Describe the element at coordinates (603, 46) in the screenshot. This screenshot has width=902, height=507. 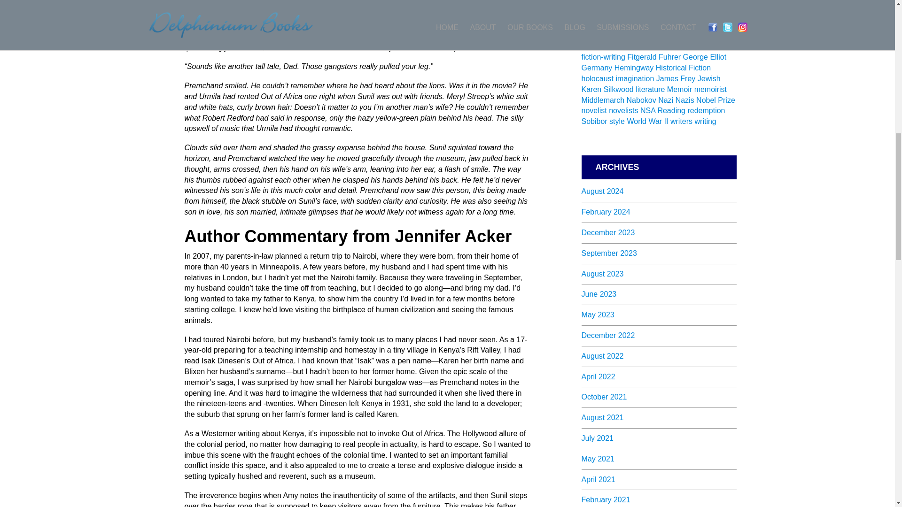
I see `dysfunctional` at that location.